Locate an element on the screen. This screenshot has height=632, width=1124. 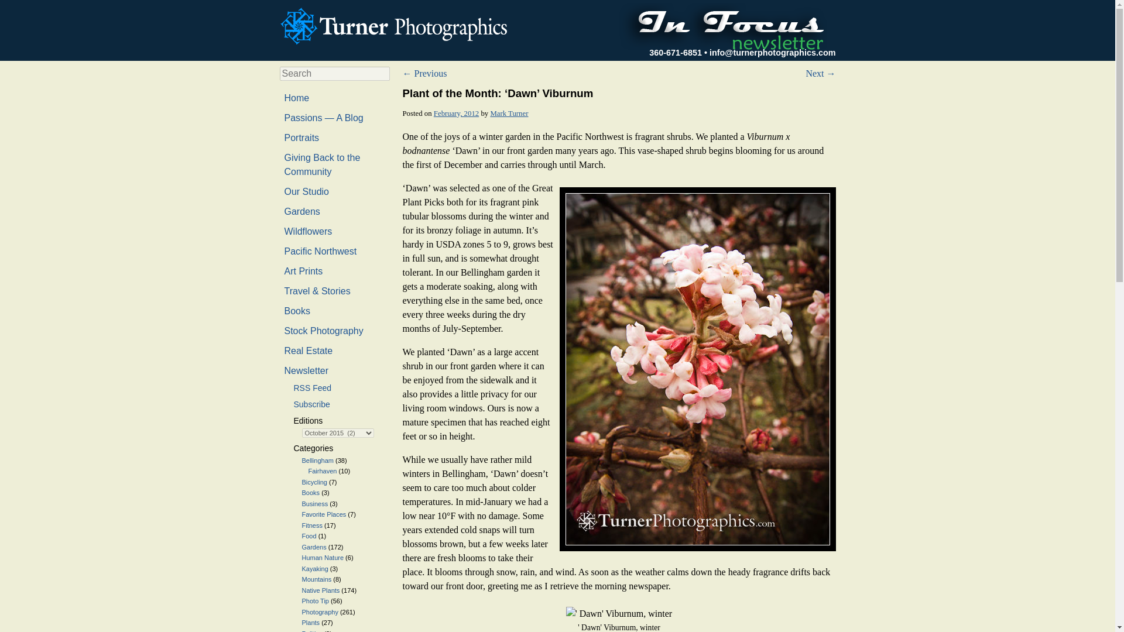
Home is located at coordinates (297, 98).